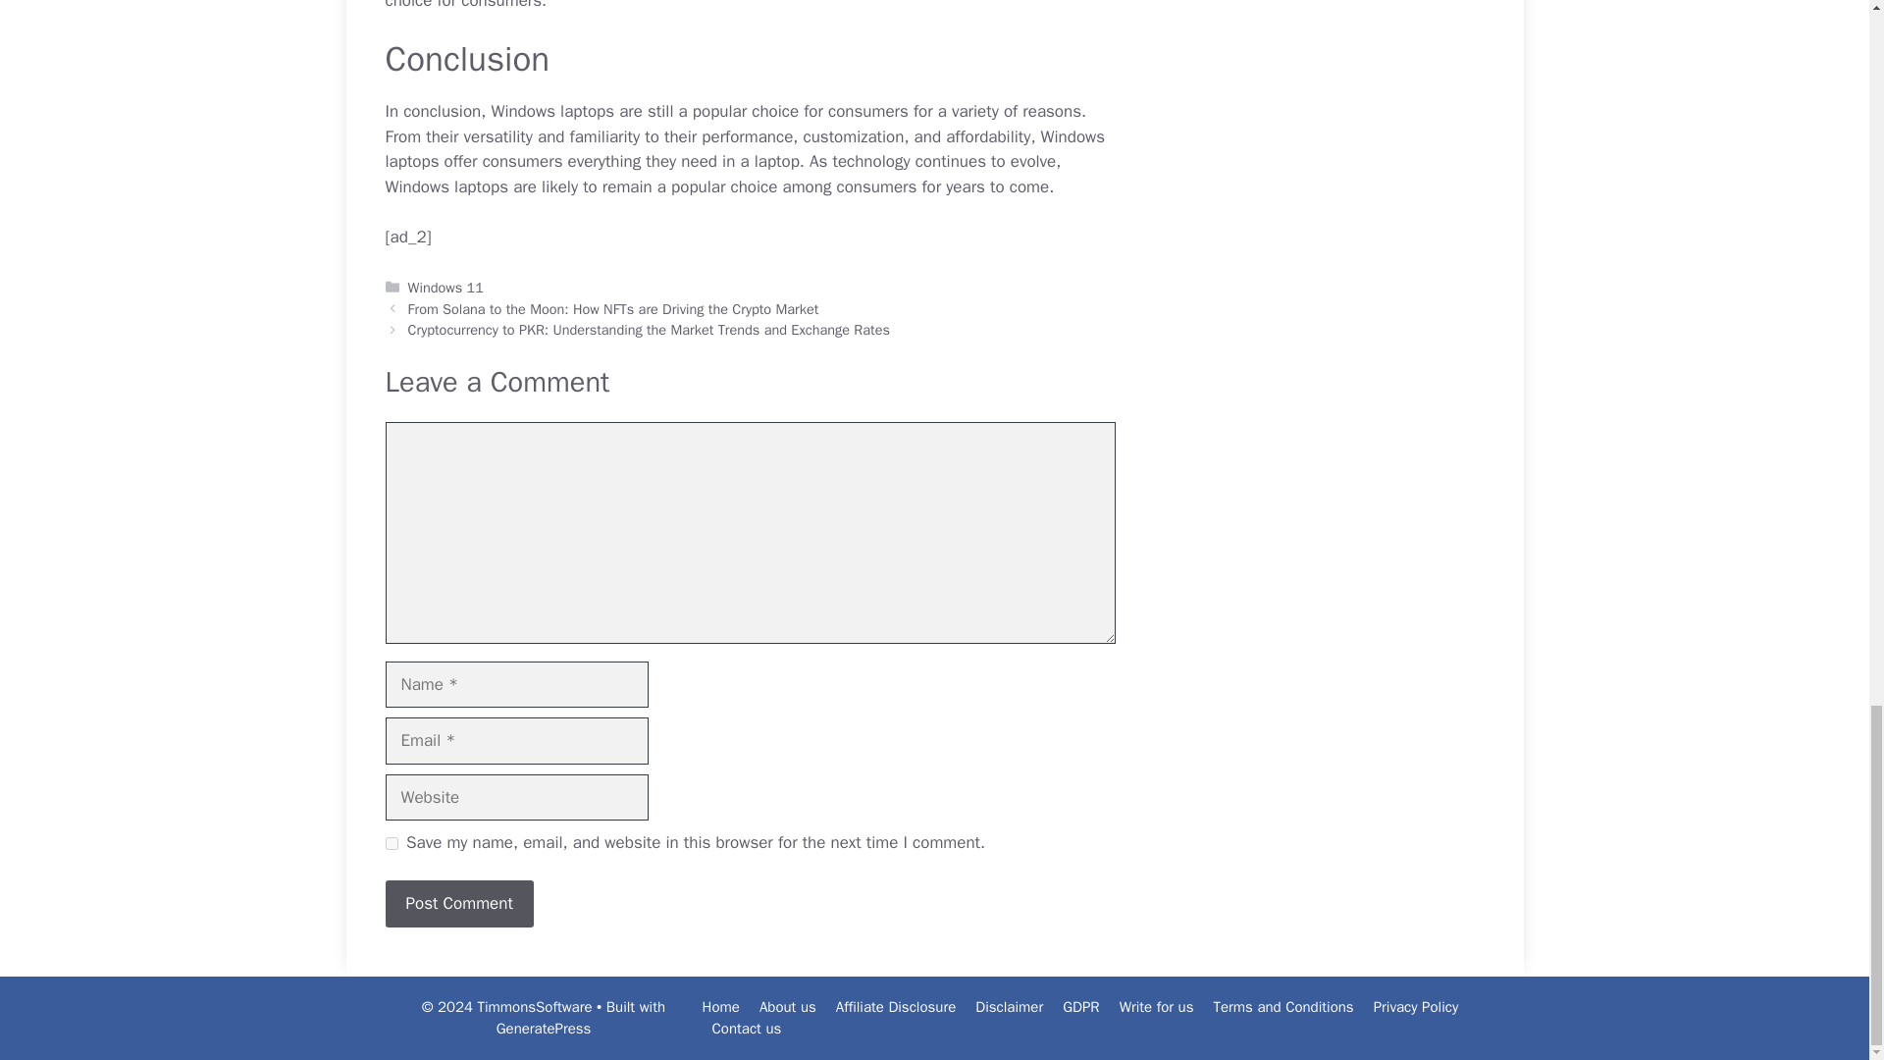 The width and height of the screenshot is (1884, 1060). Describe the element at coordinates (721, 1007) in the screenshot. I see `Home` at that location.